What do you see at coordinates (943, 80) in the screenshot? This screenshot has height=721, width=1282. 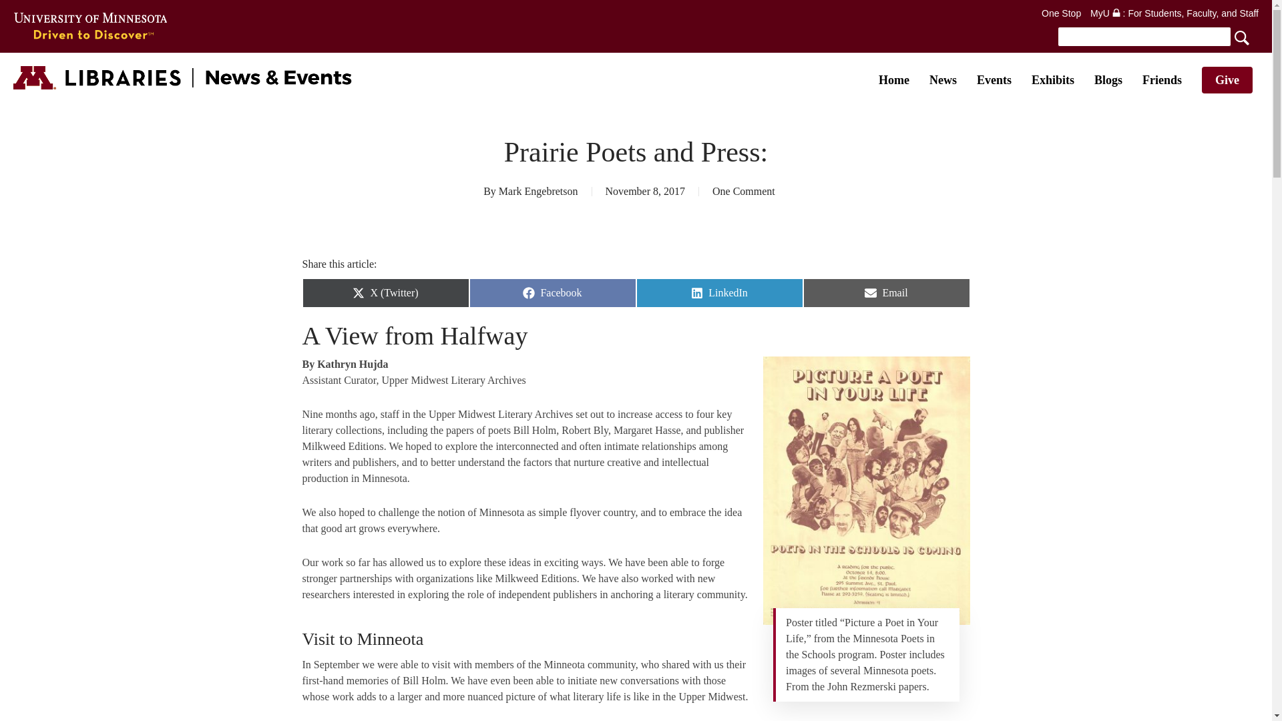 I see `News` at bounding box center [943, 80].